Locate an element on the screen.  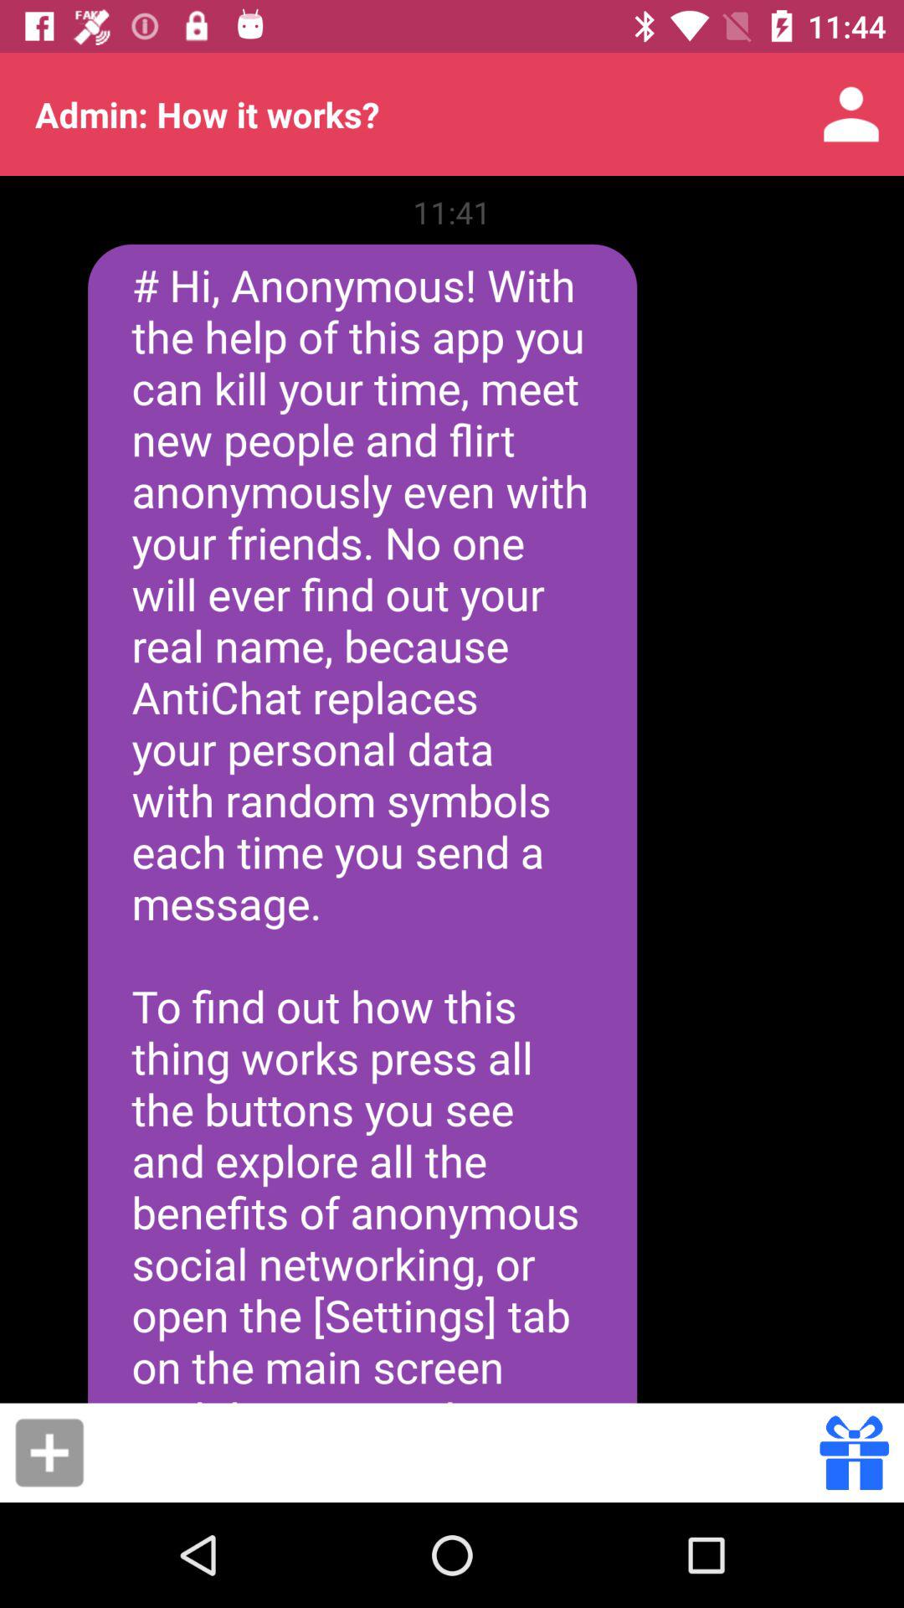
open hi anonymous with at the center is located at coordinates (362, 823).